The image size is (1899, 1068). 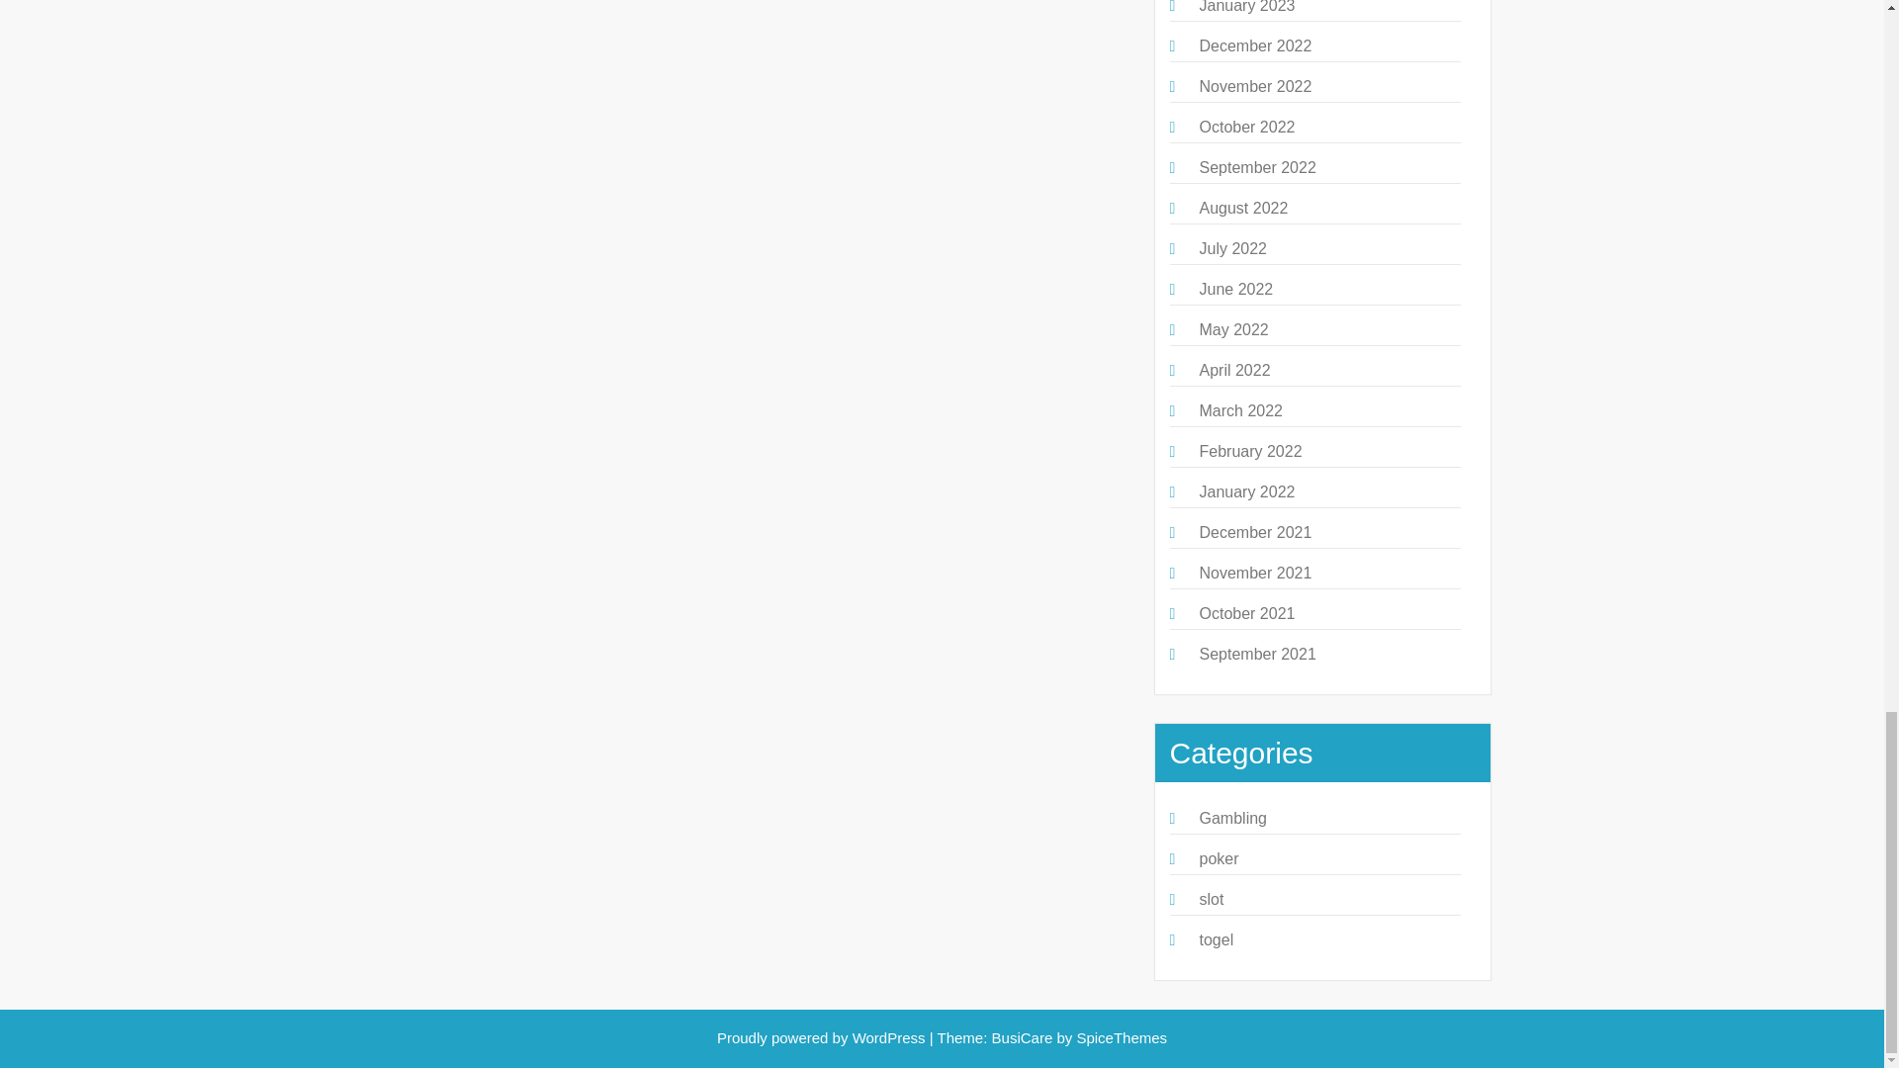 I want to click on September 2022, so click(x=1256, y=167).